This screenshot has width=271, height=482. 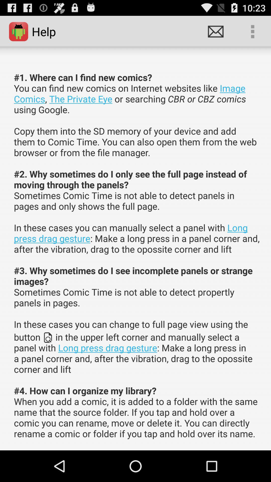 I want to click on choose the app above 1 where can icon, so click(x=252, y=32).